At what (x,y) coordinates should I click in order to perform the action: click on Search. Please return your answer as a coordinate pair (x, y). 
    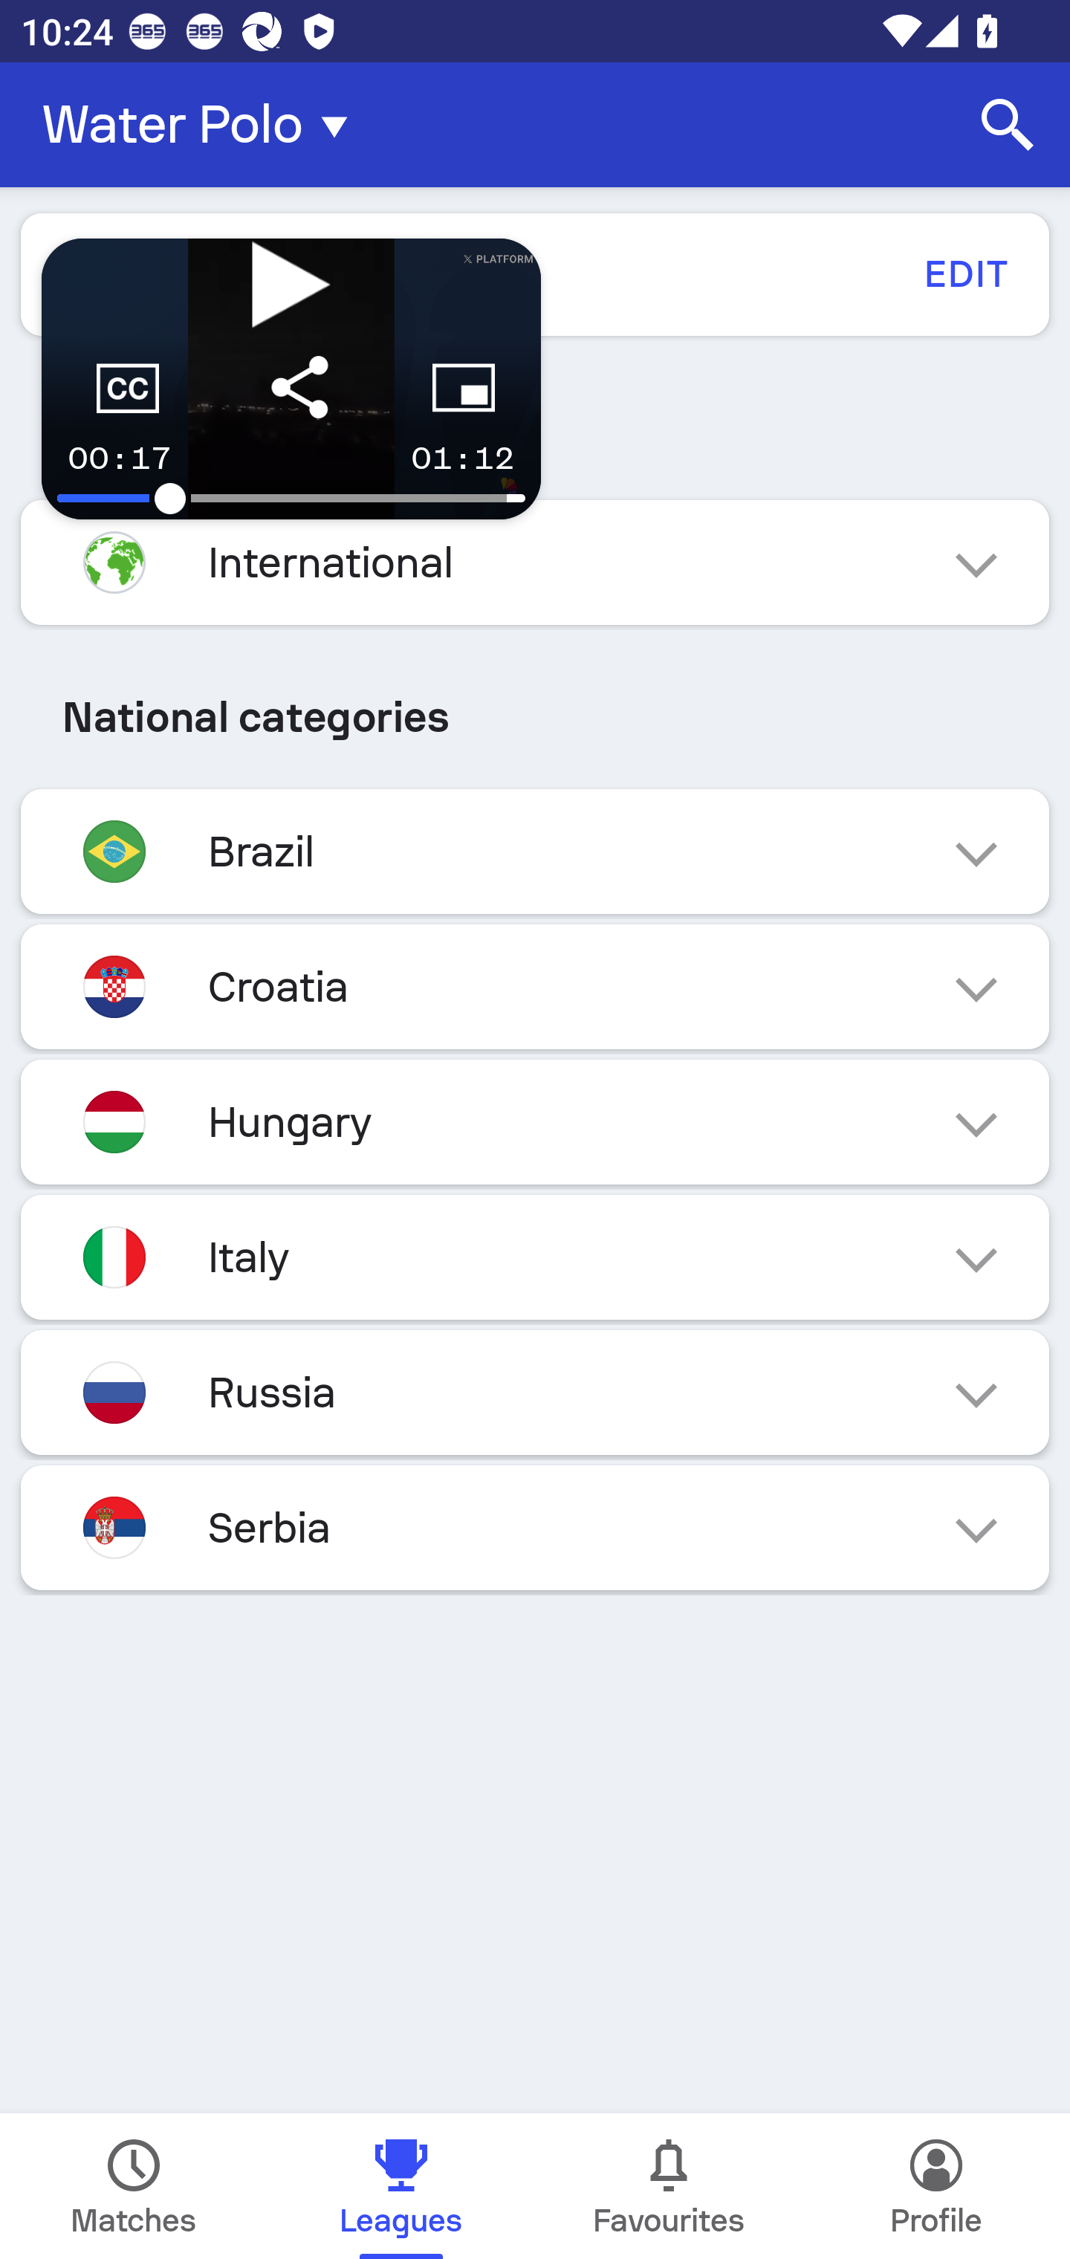
    Looking at the image, I should click on (1008, 125).